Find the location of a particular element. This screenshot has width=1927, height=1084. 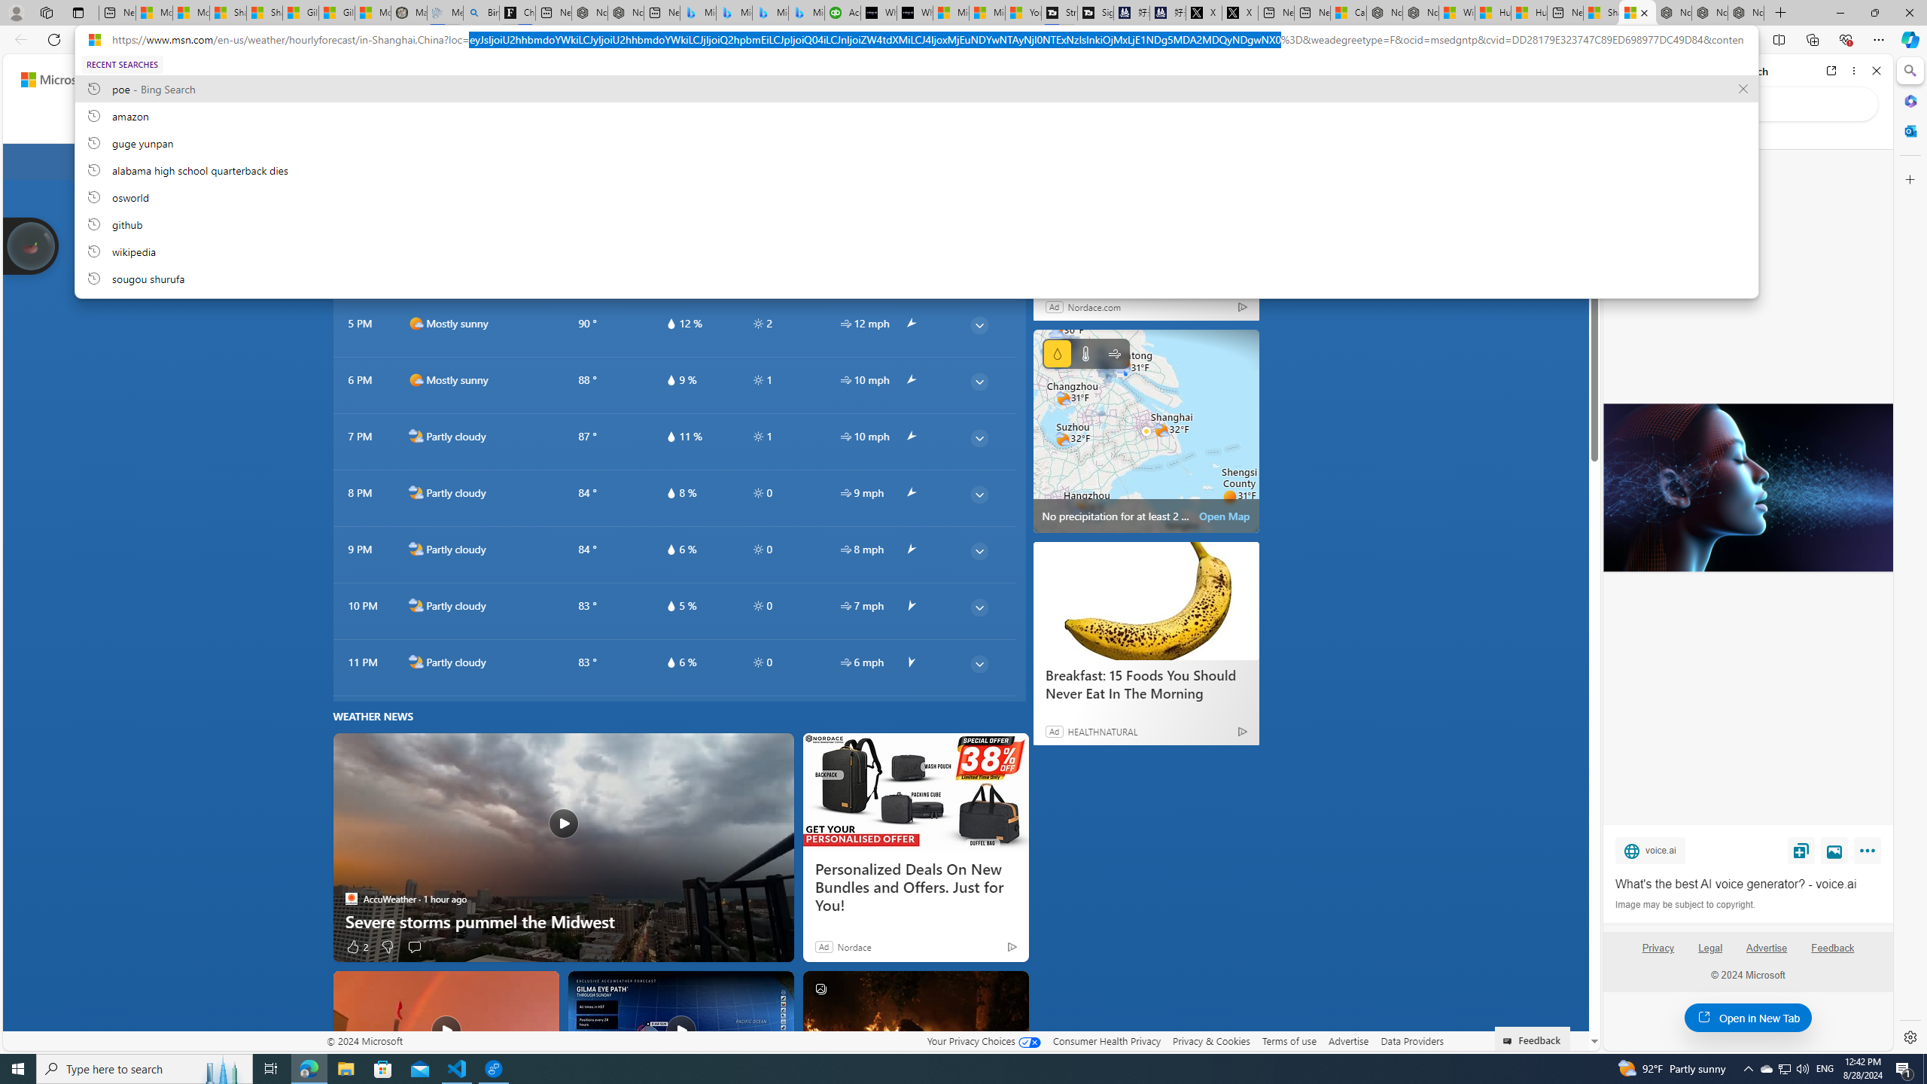

Earthquakes is located at coordinates (1013, 123).